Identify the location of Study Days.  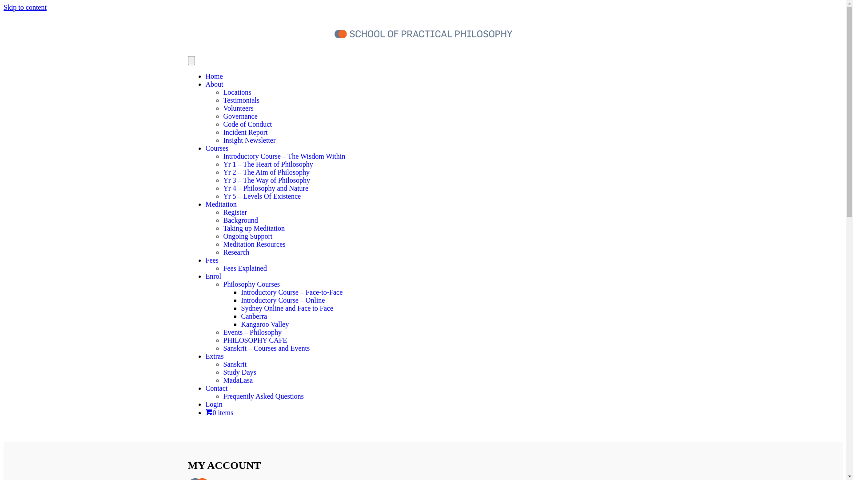
(239, 372).